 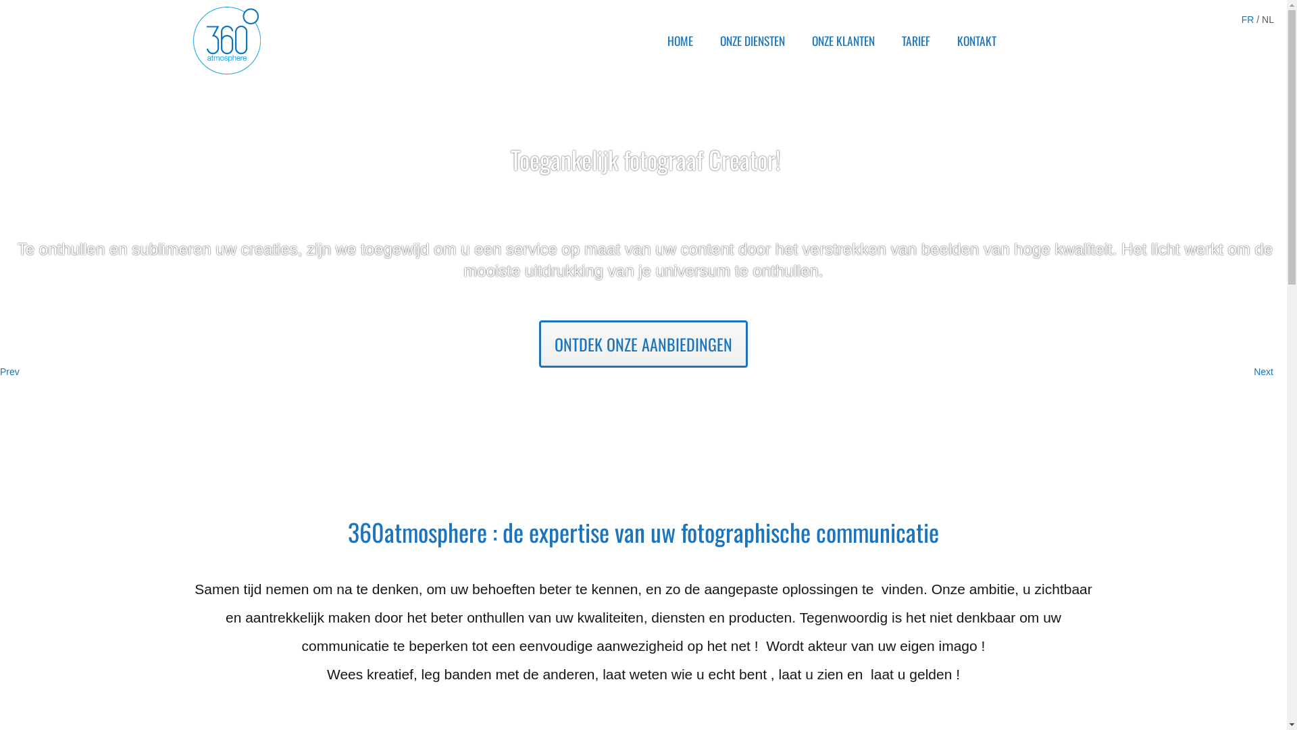 What do you see at coordinates (643, 327) in the screenshot?
I see `ONTDEK ONZE AANBIEDINGEN` at bounding box center [643, 327].